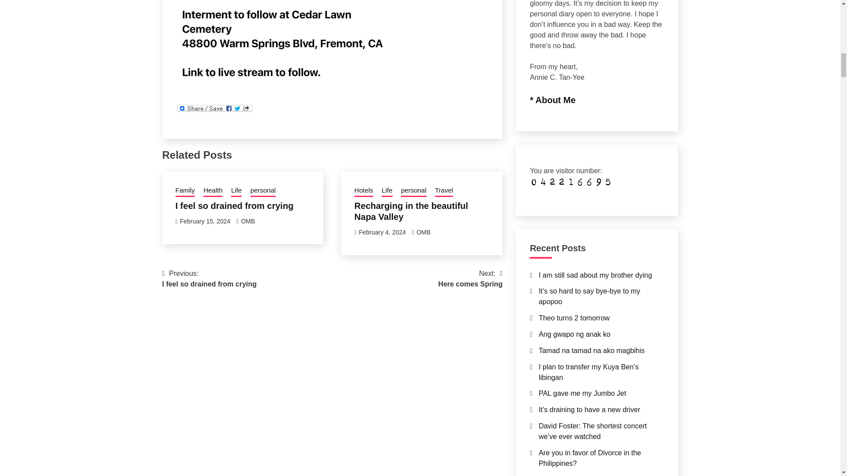 The height and width of the screenshot is (476, 847). I want to click on personal, so click(263, 191).